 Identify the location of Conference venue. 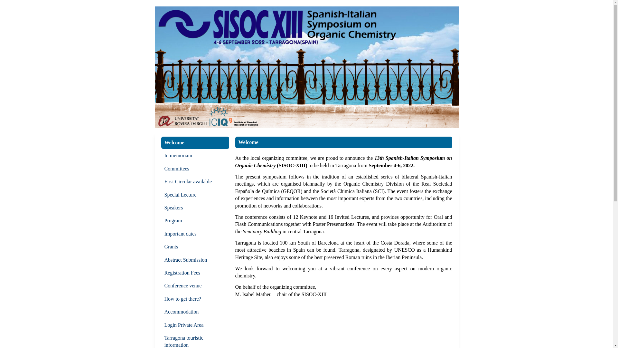
(195, 286).